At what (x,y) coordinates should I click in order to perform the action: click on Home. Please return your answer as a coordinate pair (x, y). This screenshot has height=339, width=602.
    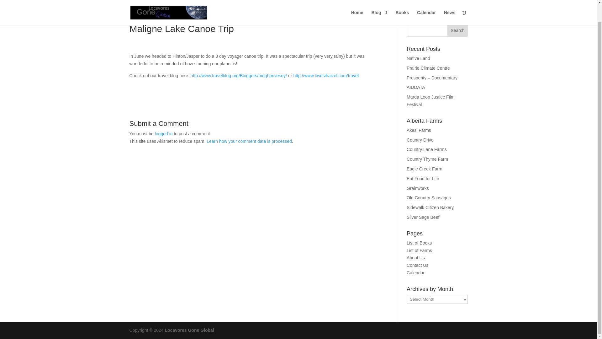
    Looking at the image, I should click on (357, 3).